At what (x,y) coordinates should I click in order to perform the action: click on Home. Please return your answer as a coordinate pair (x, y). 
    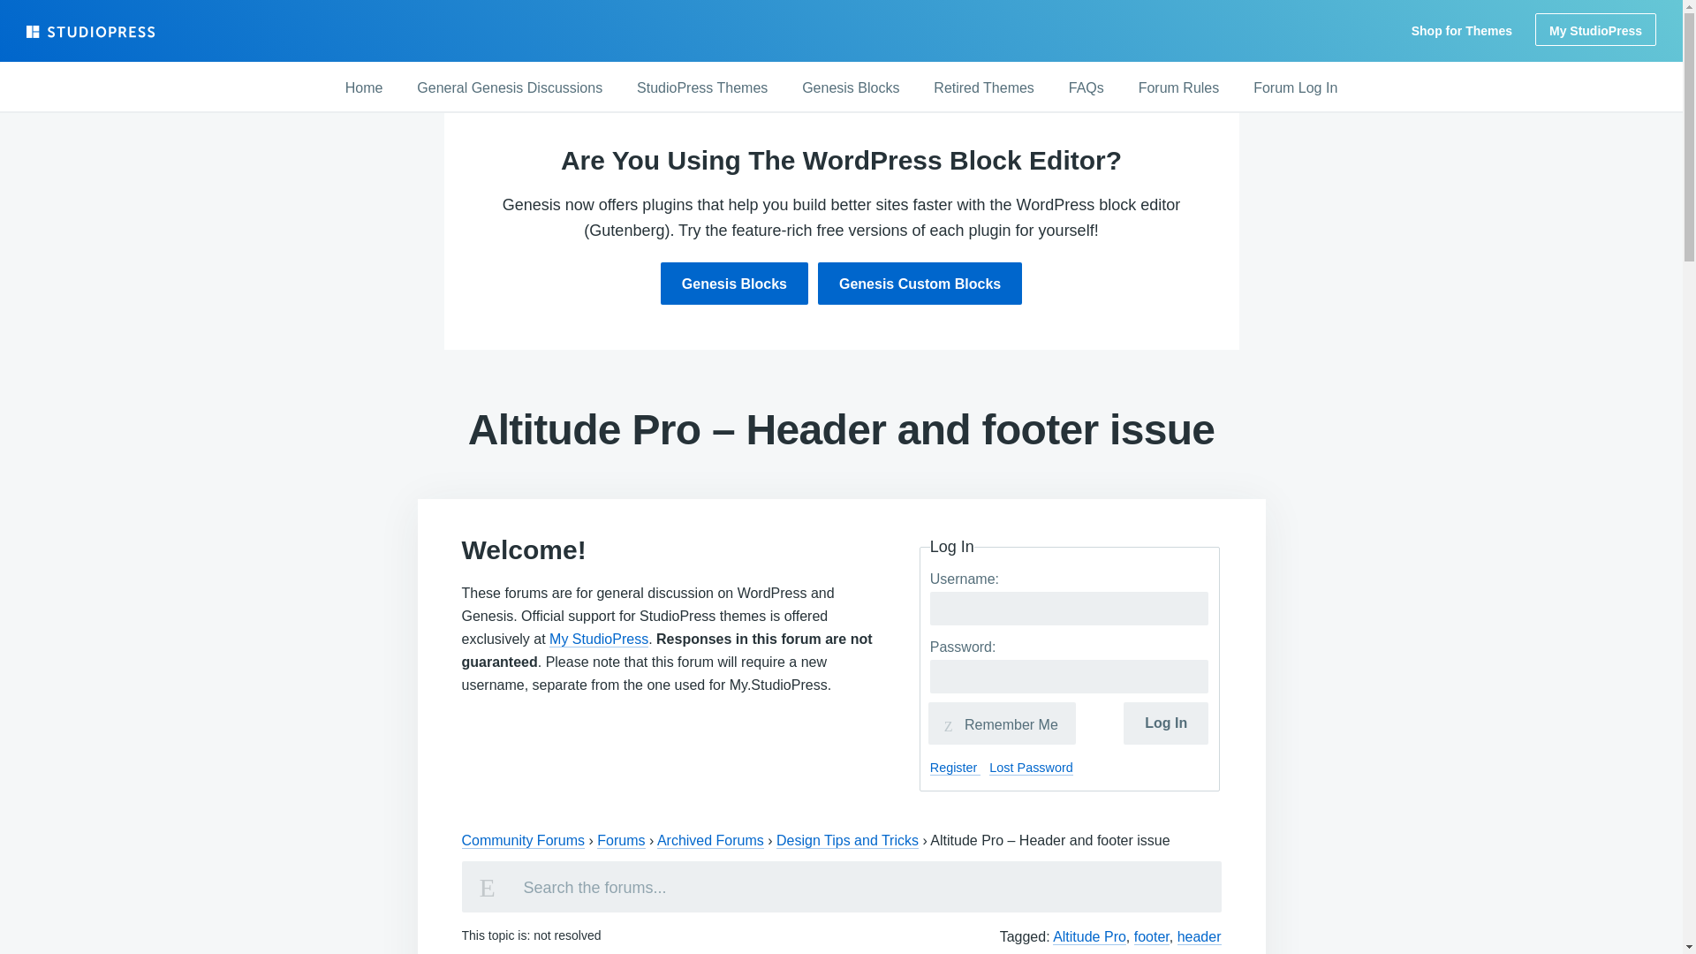
    Looking at the image, I should click on (364, 88).